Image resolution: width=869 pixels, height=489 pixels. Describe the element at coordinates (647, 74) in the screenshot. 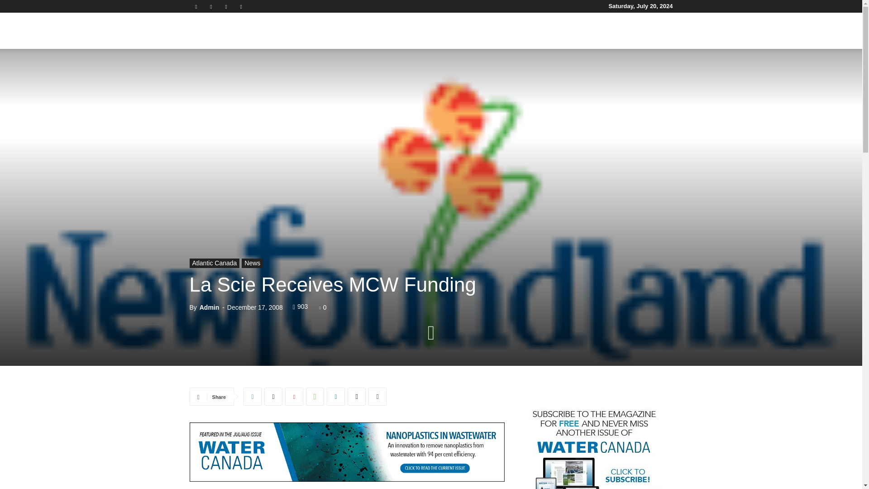

I see `Search` at that location.